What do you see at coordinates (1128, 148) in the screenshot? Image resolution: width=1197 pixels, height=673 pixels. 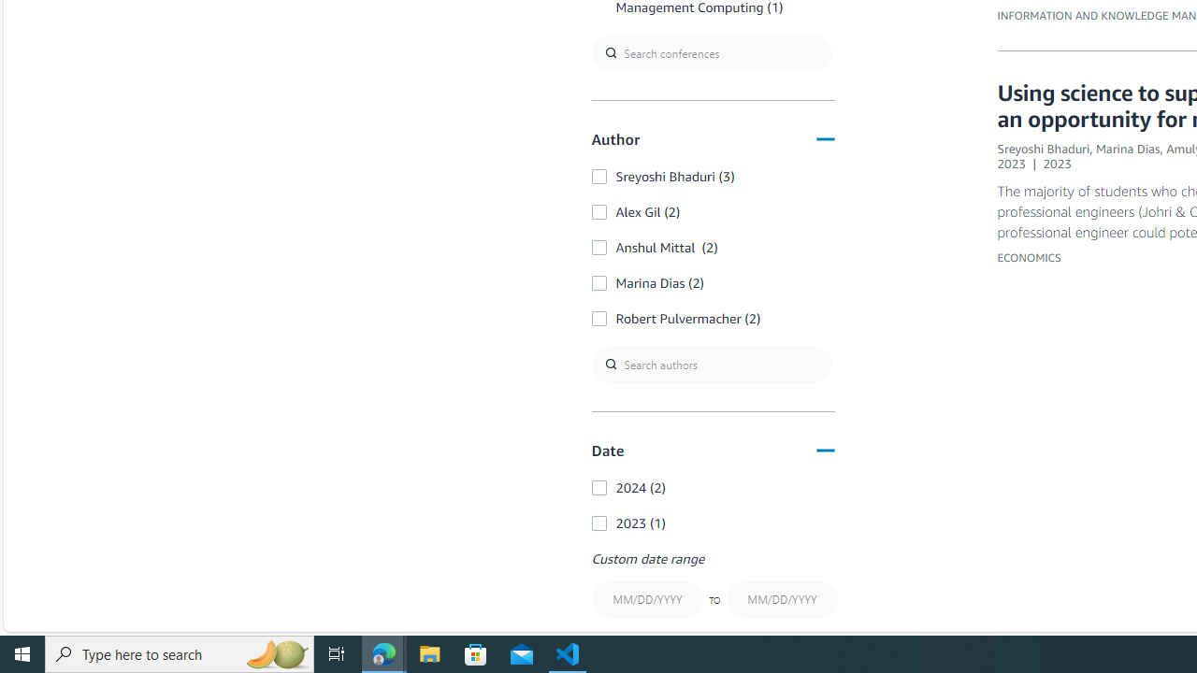 I see `Marina Dias` at bounding box center [1128, 148].